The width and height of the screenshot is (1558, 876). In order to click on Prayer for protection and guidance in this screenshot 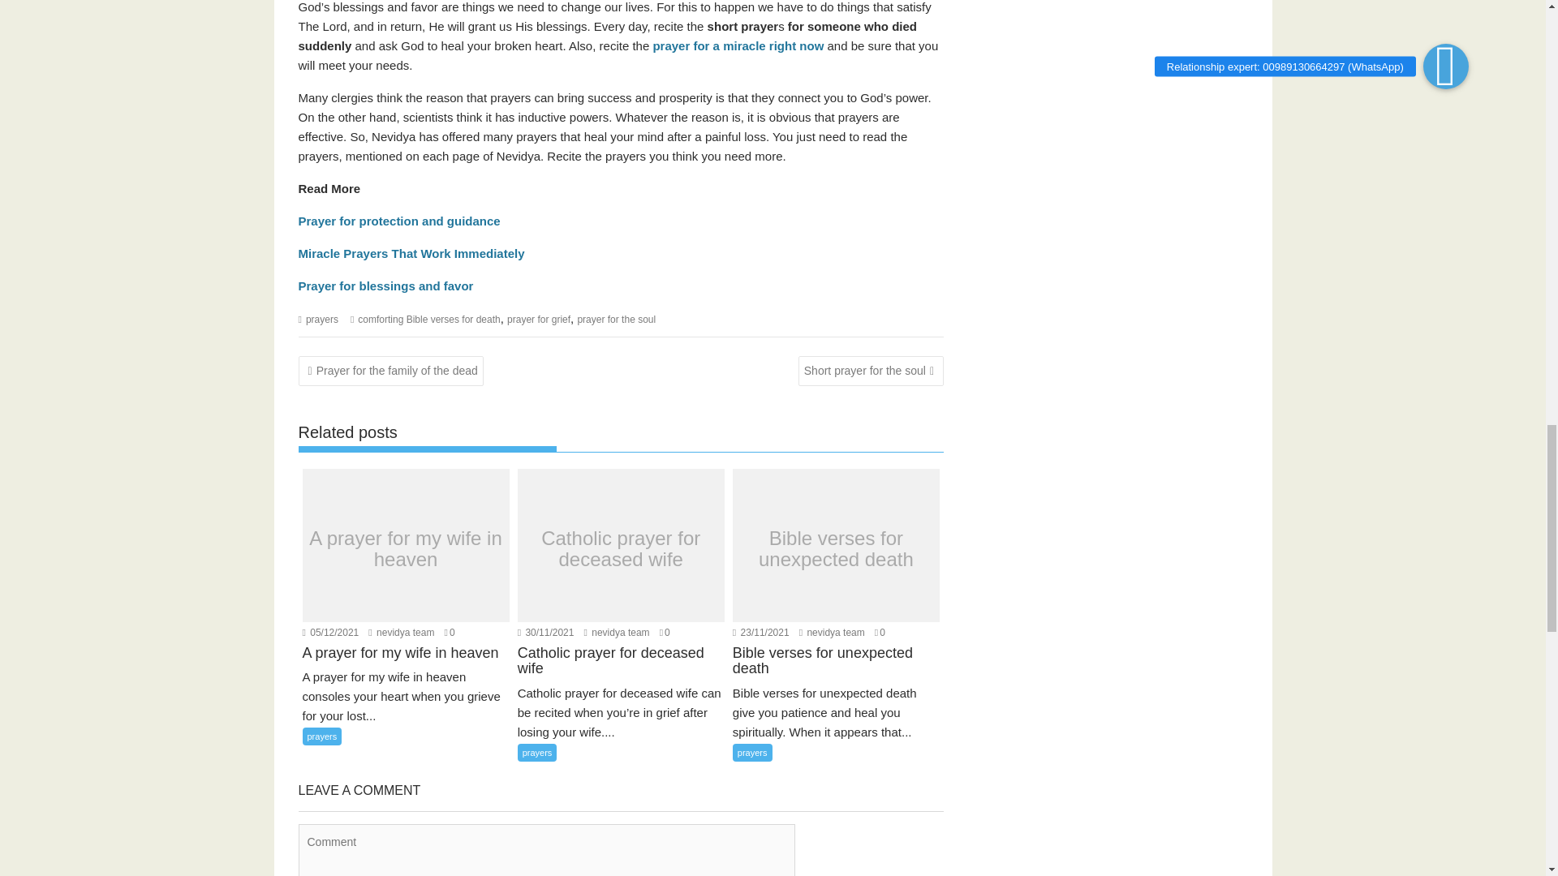, I will do `click(399, 221)`.